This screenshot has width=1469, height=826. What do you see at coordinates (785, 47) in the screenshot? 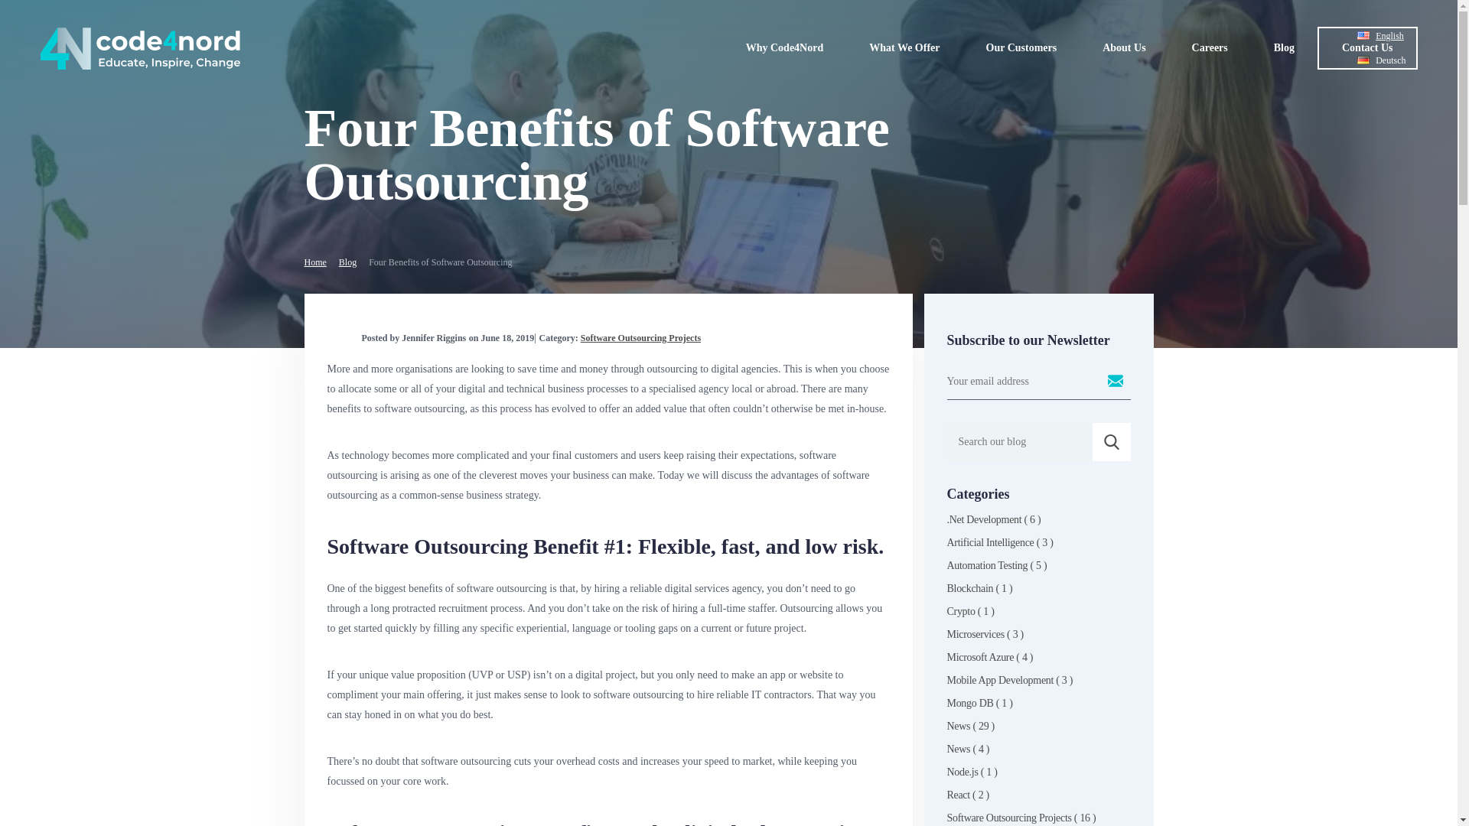
I see `Why Code4Nord` at bounding box center [785, 47].